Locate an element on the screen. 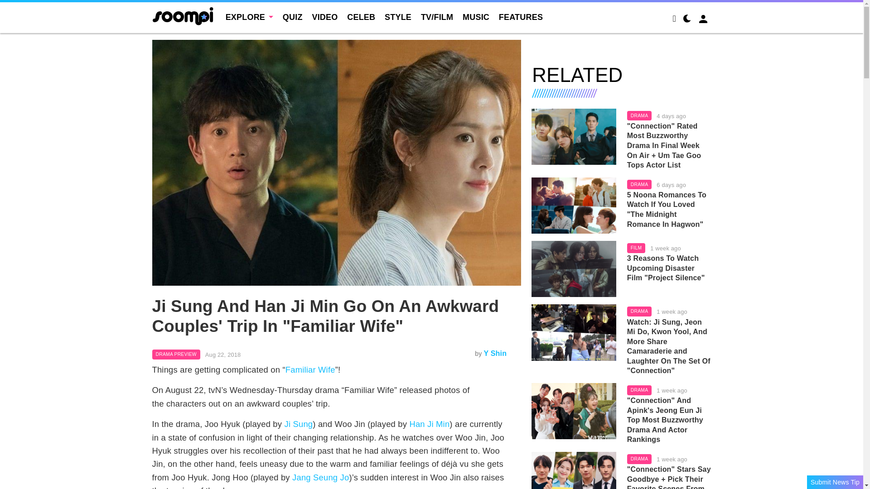 The height and width of the screenshot is (489, 870). CELEB is located at coordinates (361, 17).